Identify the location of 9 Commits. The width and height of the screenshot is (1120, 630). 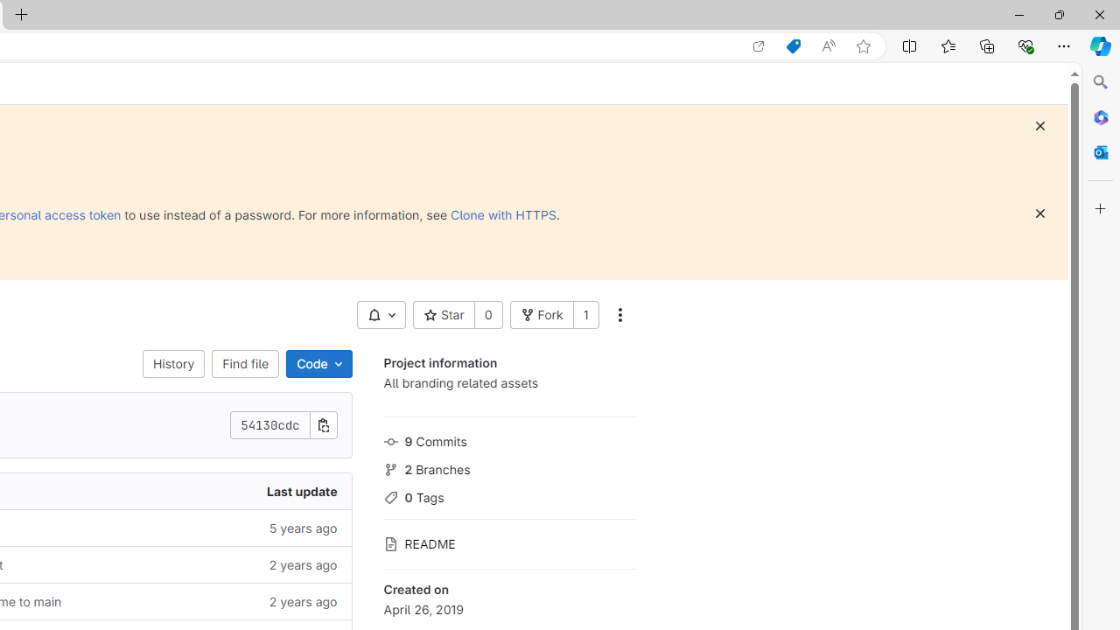
(509, 439).